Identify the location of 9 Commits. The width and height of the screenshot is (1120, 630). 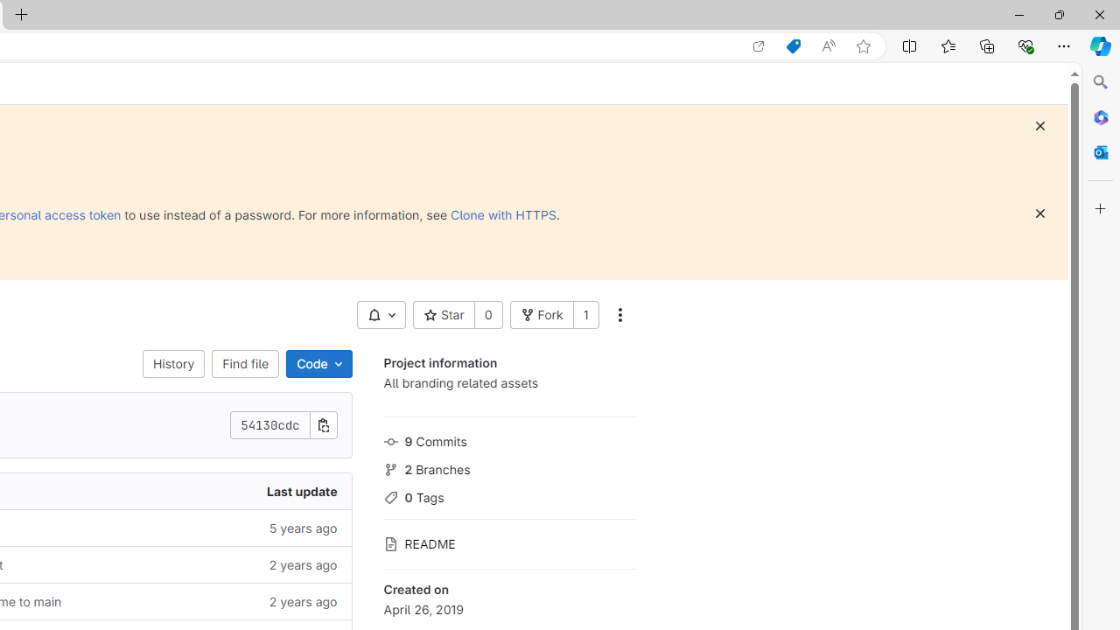
(509, 439).